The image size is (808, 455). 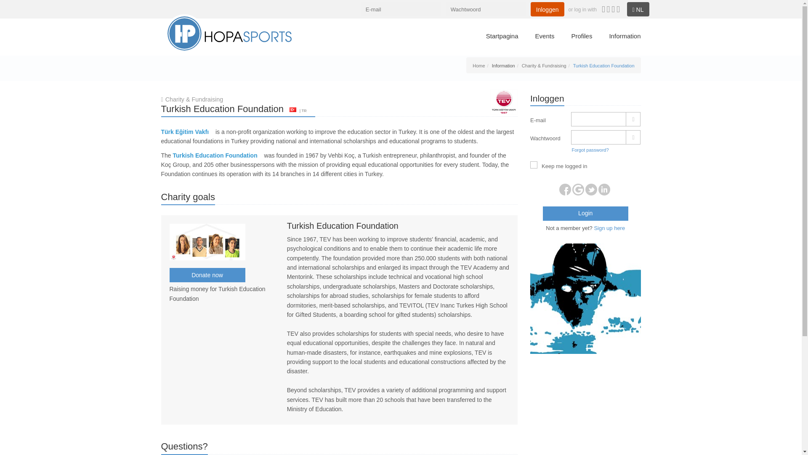 I want to click on NL, so click(x=638, y=9).